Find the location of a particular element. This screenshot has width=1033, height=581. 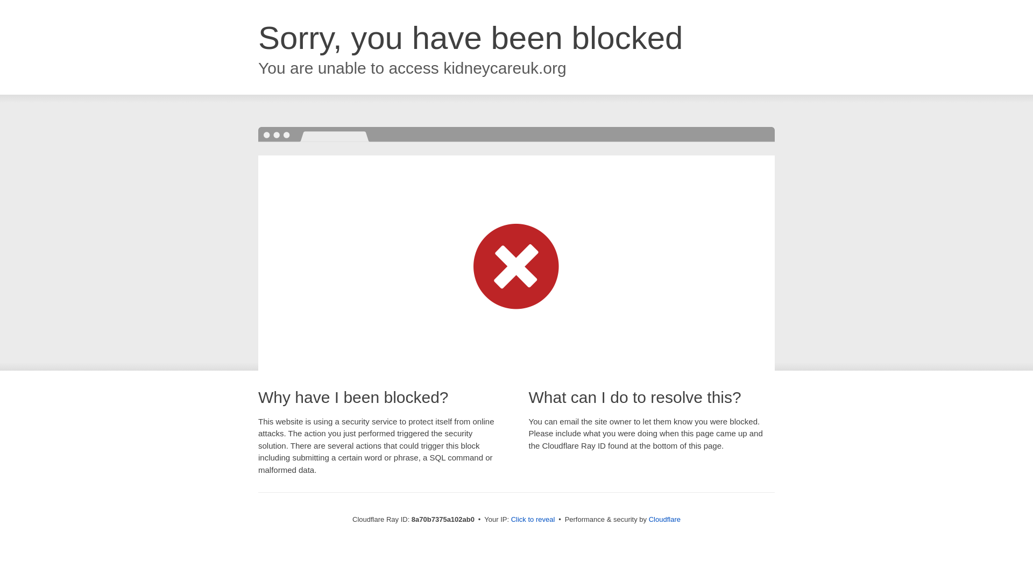

Click to reveal is located at coordinates (533, 520).